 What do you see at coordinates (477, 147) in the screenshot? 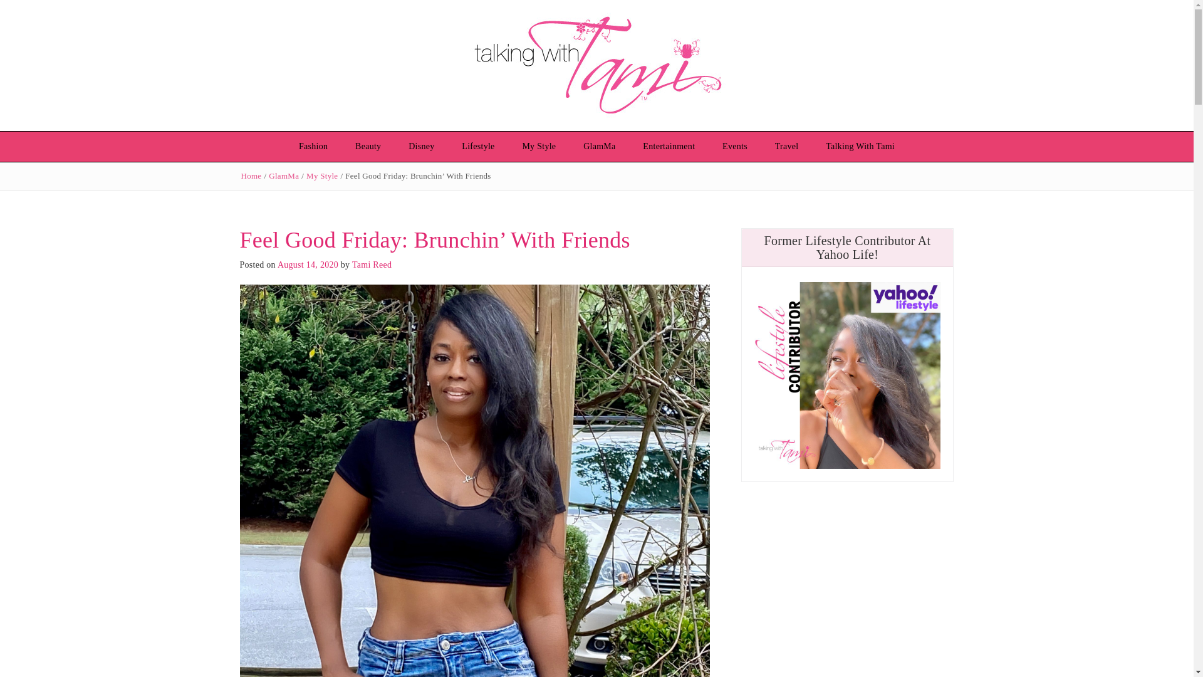
I see `Lifestyle` at bounding box center [477, 147].